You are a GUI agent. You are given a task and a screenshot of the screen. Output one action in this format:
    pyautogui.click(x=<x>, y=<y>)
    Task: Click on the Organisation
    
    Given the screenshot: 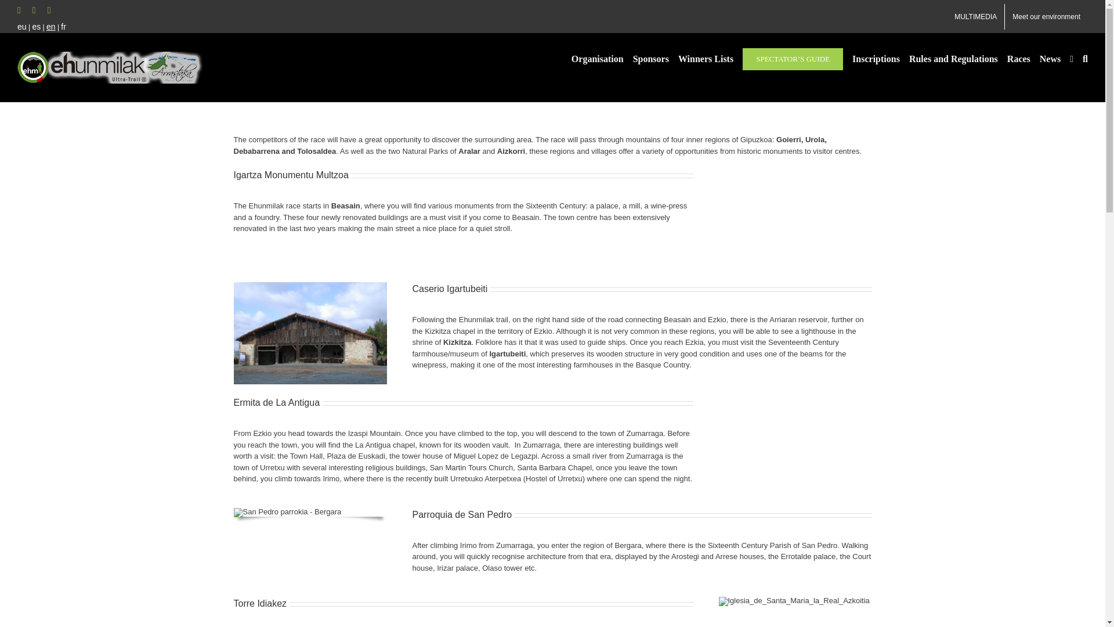 What is the action you would take?
    pyautogui.click(x=598, y=58)
    